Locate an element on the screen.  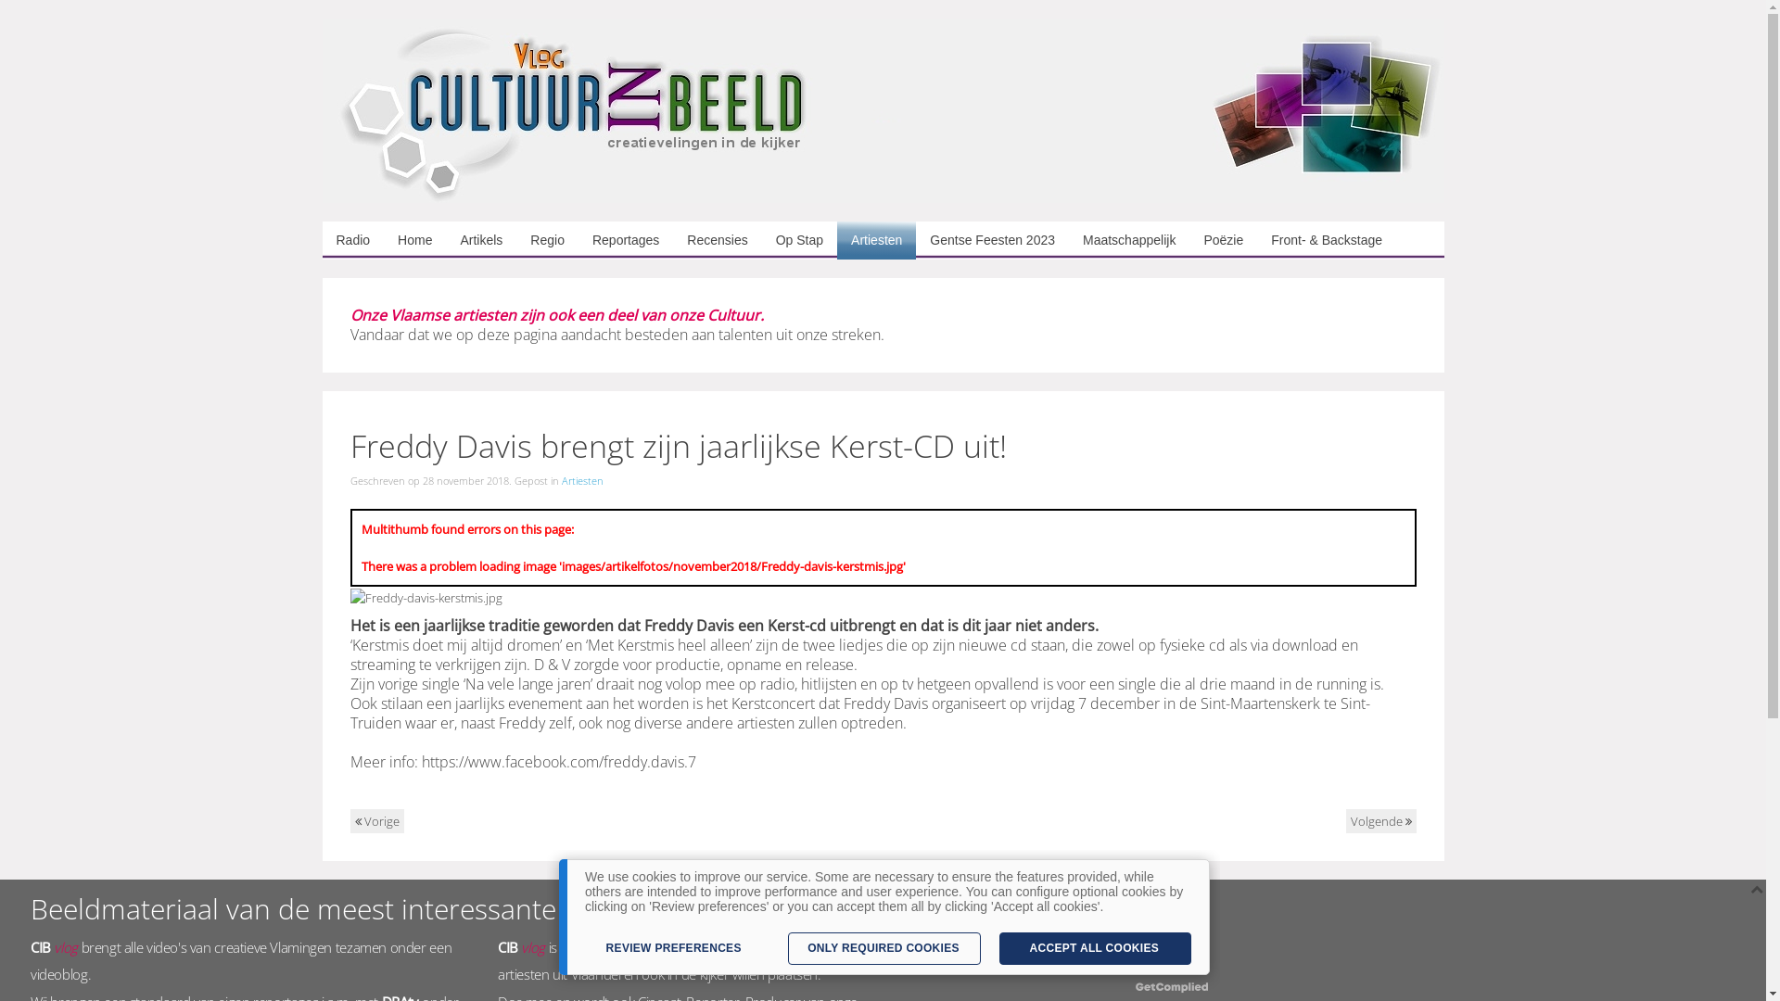
Maatschappelijk is located at coordinates (1129, 241).